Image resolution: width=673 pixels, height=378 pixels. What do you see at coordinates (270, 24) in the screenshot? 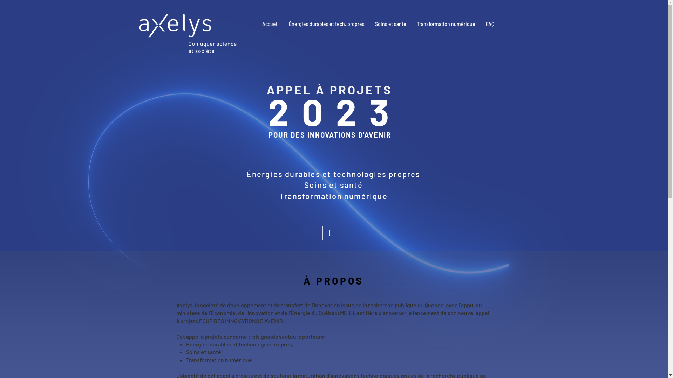
I see `Accueil` at bounding box center [270, 24].